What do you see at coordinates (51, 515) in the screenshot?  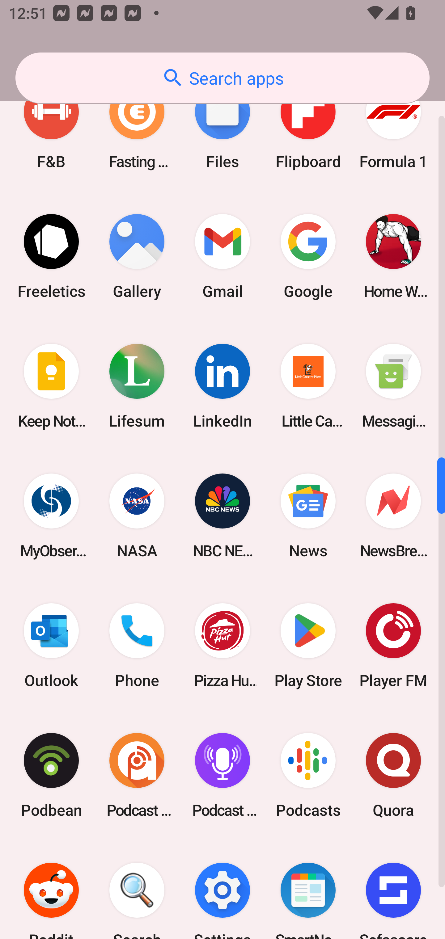 I see `MyObservatory` at bounding box center [51, 515].